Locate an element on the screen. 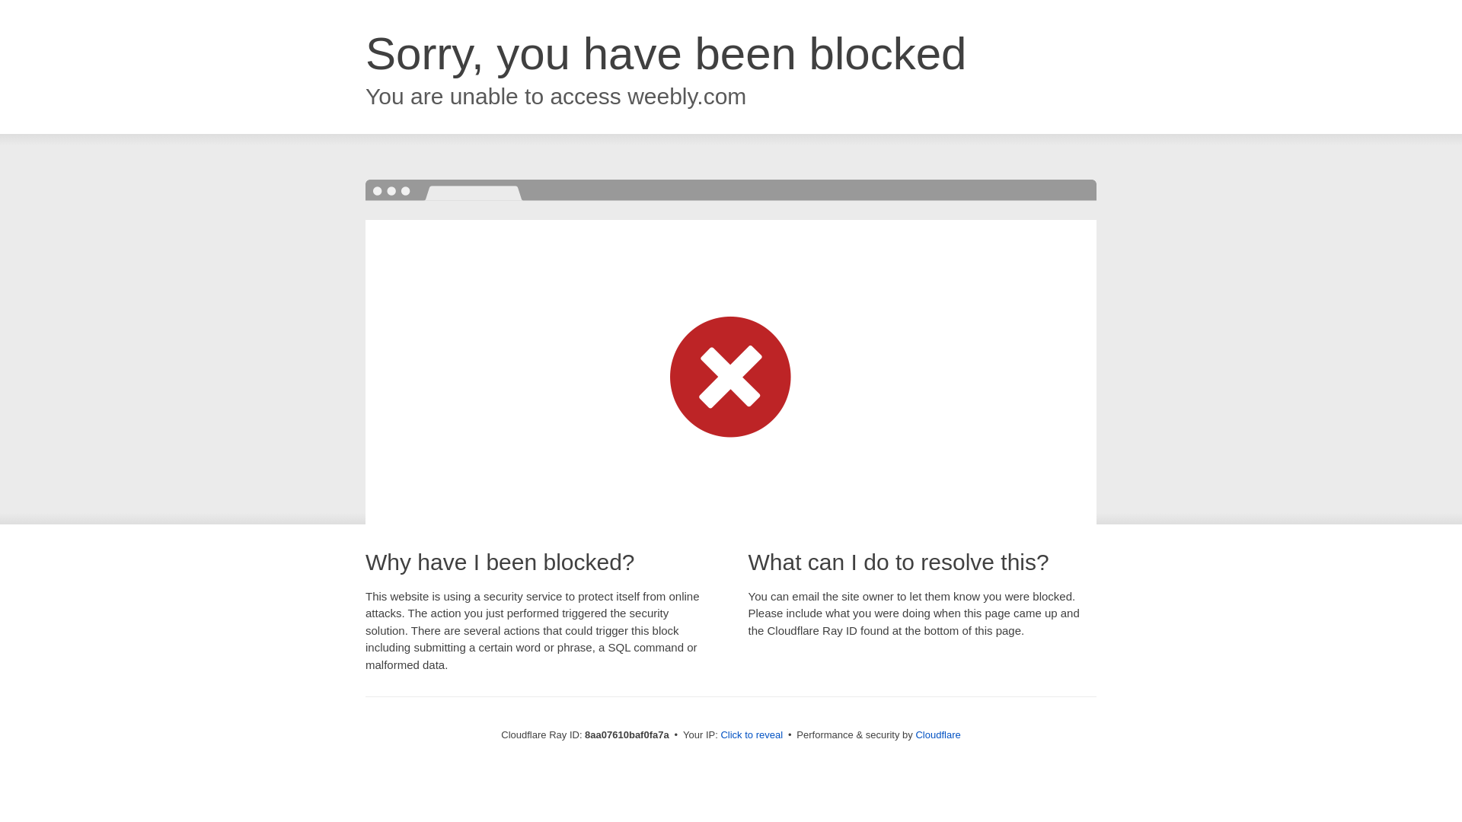 The width and height of the screenshot is (1462, 822). Click to reveal is located at coordinates (751, 735).